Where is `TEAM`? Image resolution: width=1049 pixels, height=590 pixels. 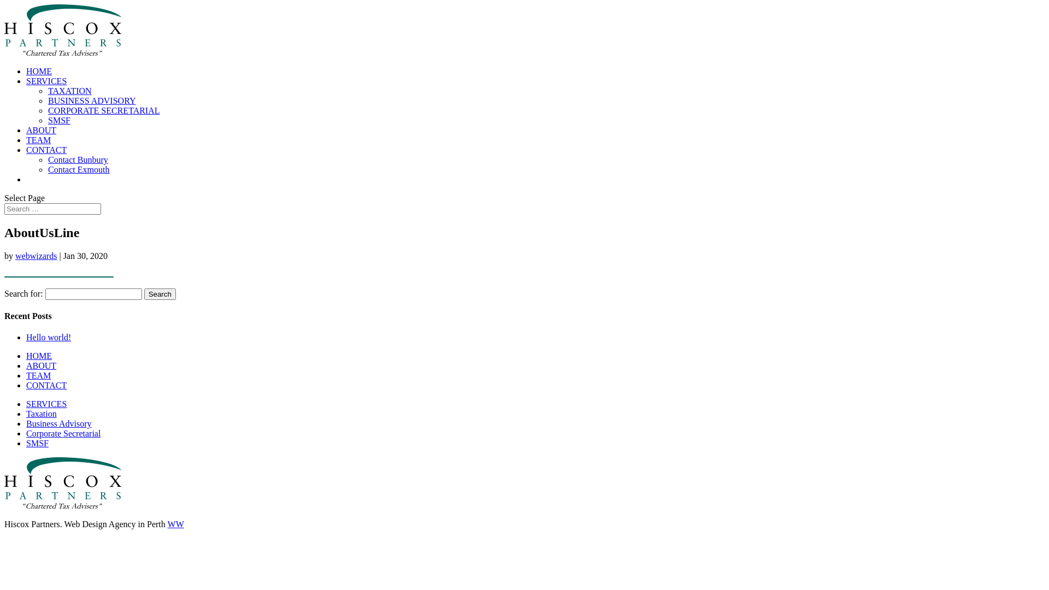 TEAM is located at coordinates (38, 140).